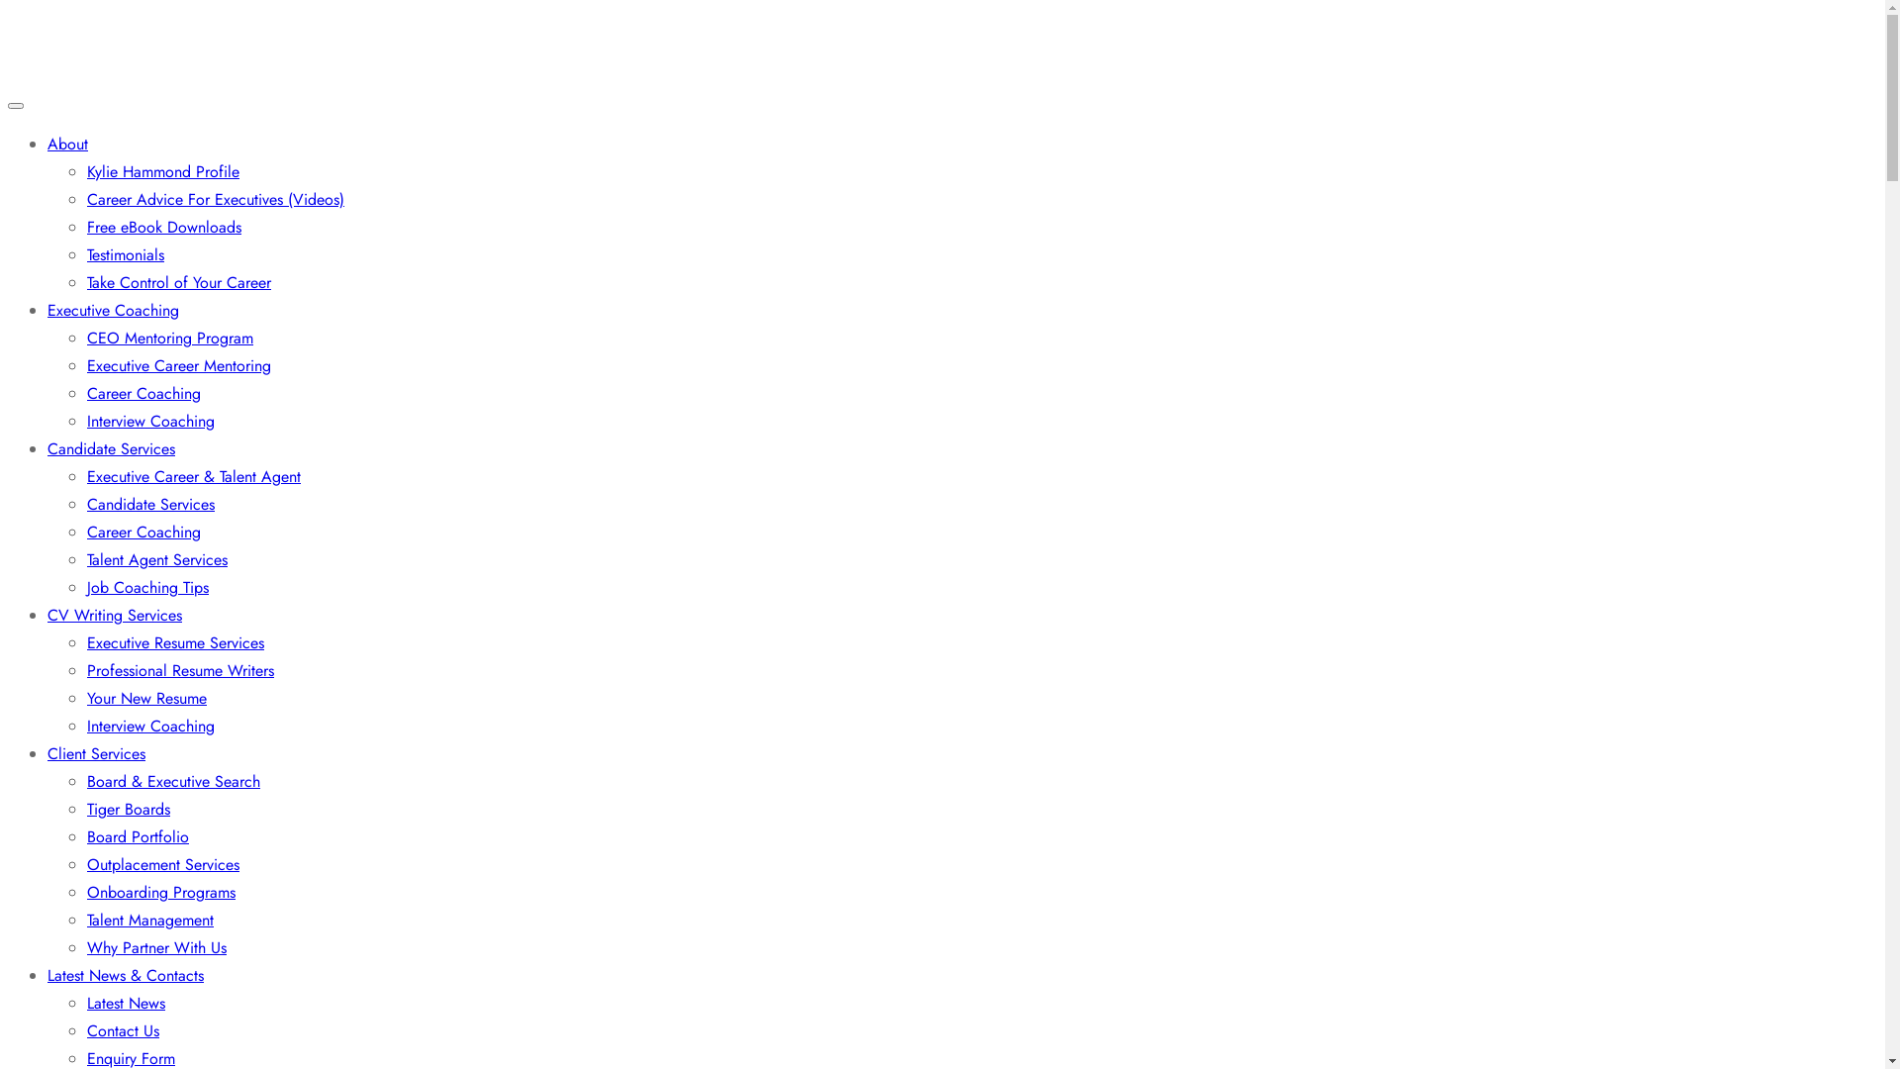 The width and height of the screenshot is (1900, 1069). I want to click on CV Writing Services, so click(115, 616).